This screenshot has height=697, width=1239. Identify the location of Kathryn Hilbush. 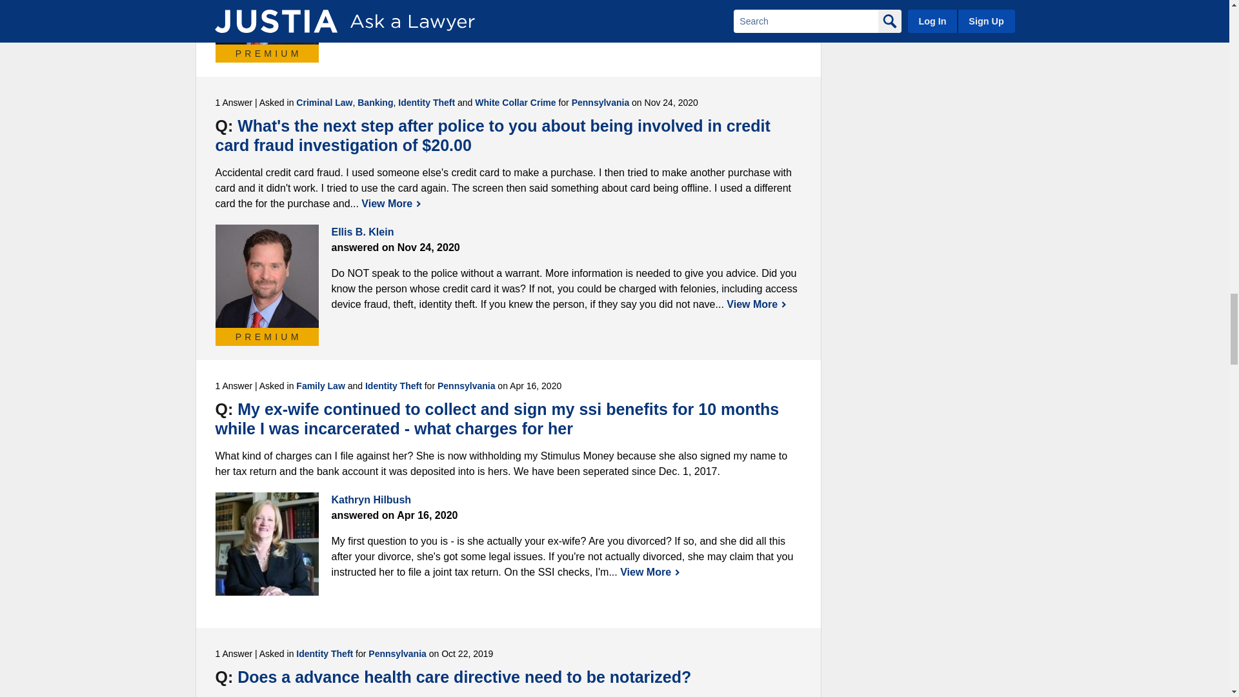
(267, 543).